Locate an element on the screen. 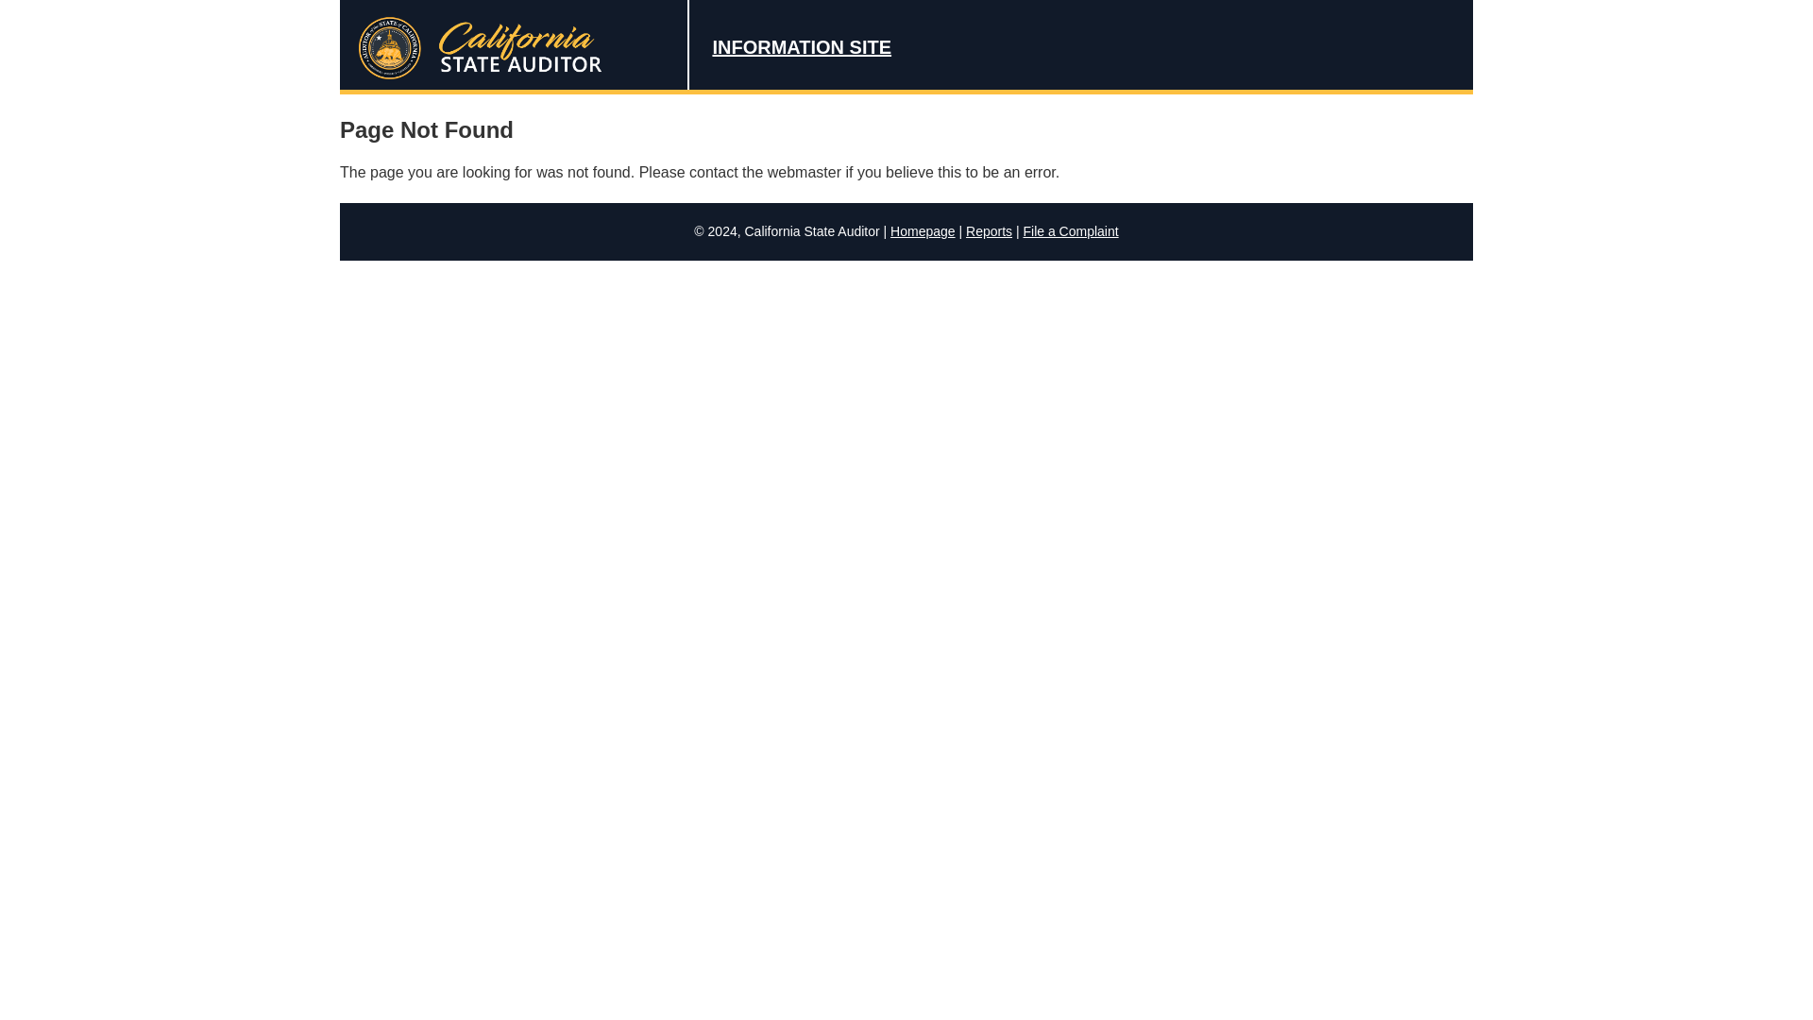 The width and height of the screenshot is (1813, 1020). Homepage is located at coordinates (922, 230).